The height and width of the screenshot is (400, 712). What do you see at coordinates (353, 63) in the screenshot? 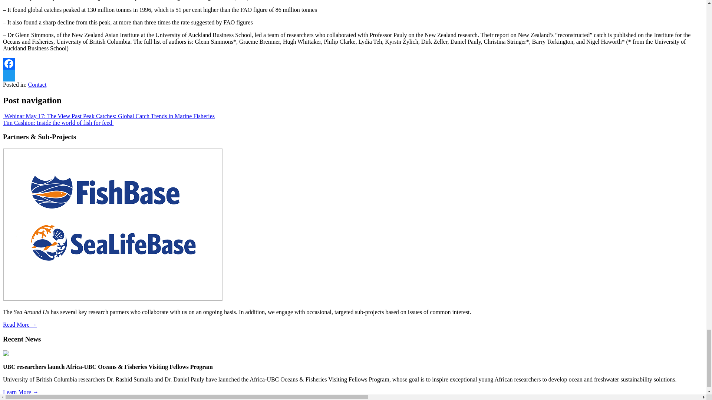
I see `Facebook` at bounding box center [353, 63].